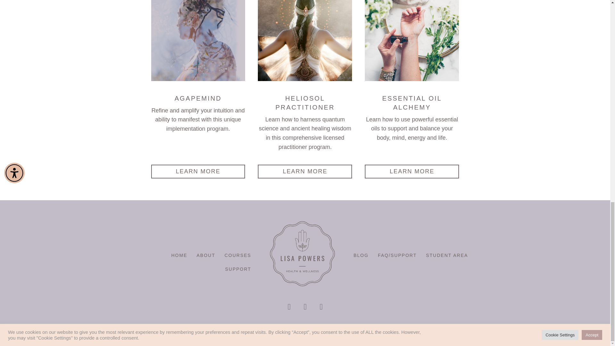 The height and width of the screenshot is (346, 615). Describe the element at coordinates (302, 253) in the screenshot. I see `Lisa-Powers-Logo-2` at that location.